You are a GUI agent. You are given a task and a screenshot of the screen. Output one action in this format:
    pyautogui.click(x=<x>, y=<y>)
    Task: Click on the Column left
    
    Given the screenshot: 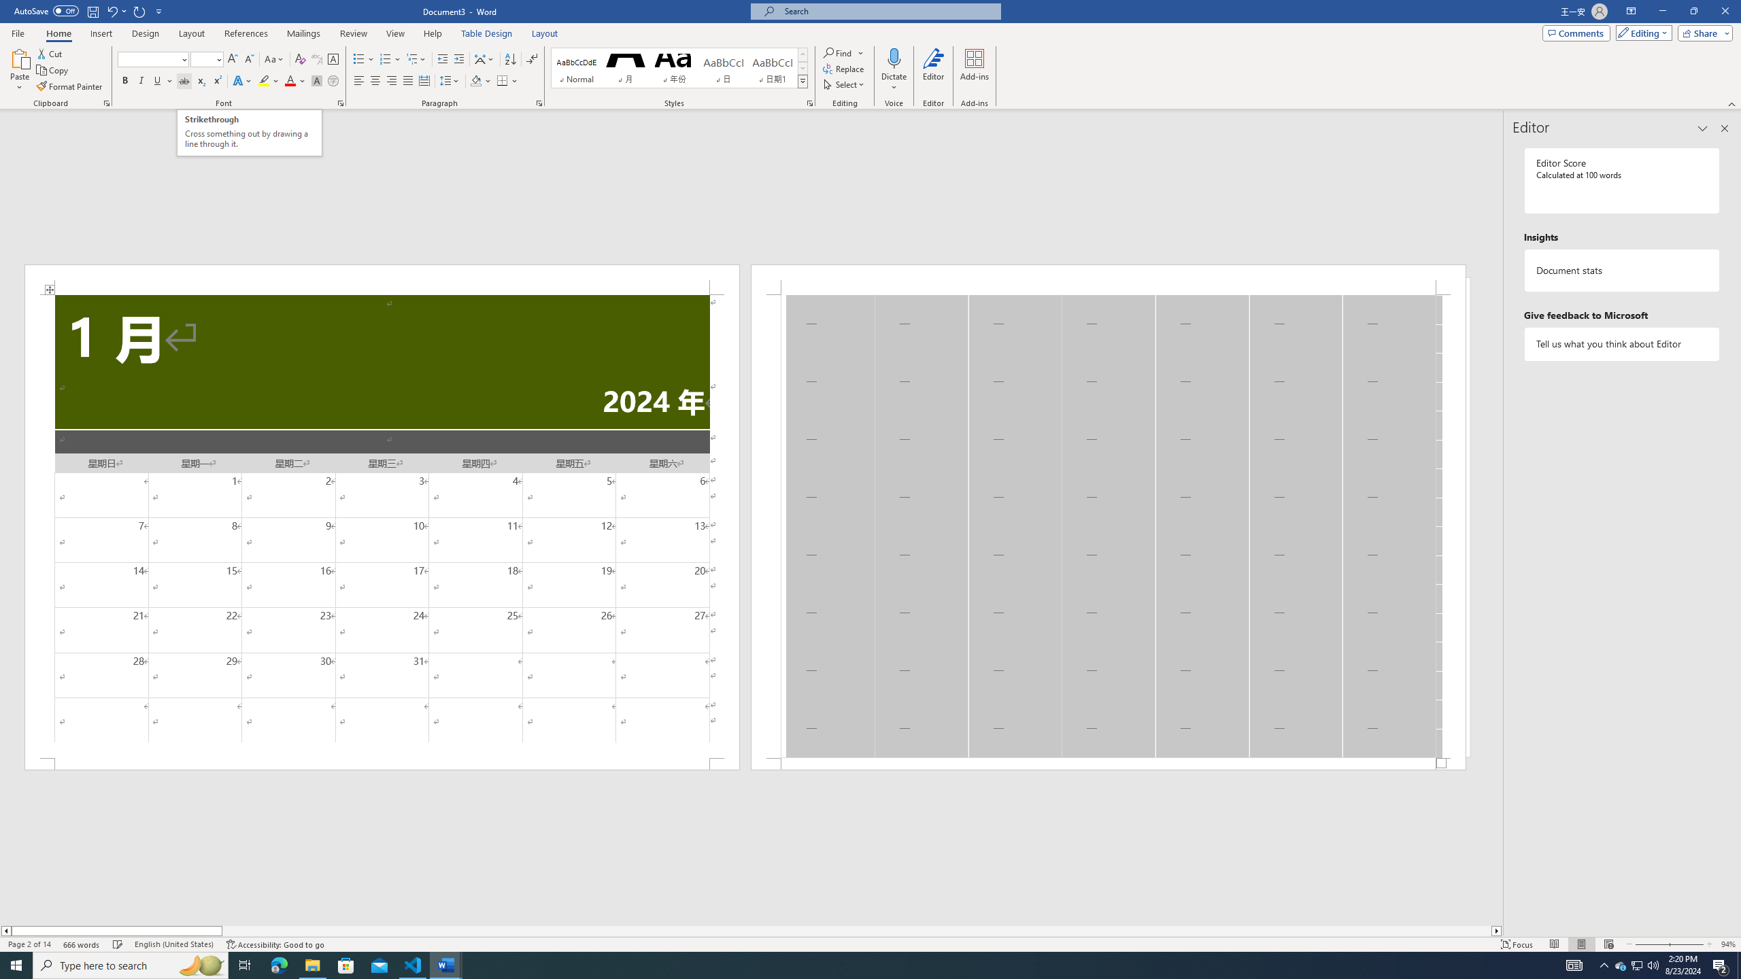 What is the action you would take?
    pyautogui.click(x=5, y=931)
    